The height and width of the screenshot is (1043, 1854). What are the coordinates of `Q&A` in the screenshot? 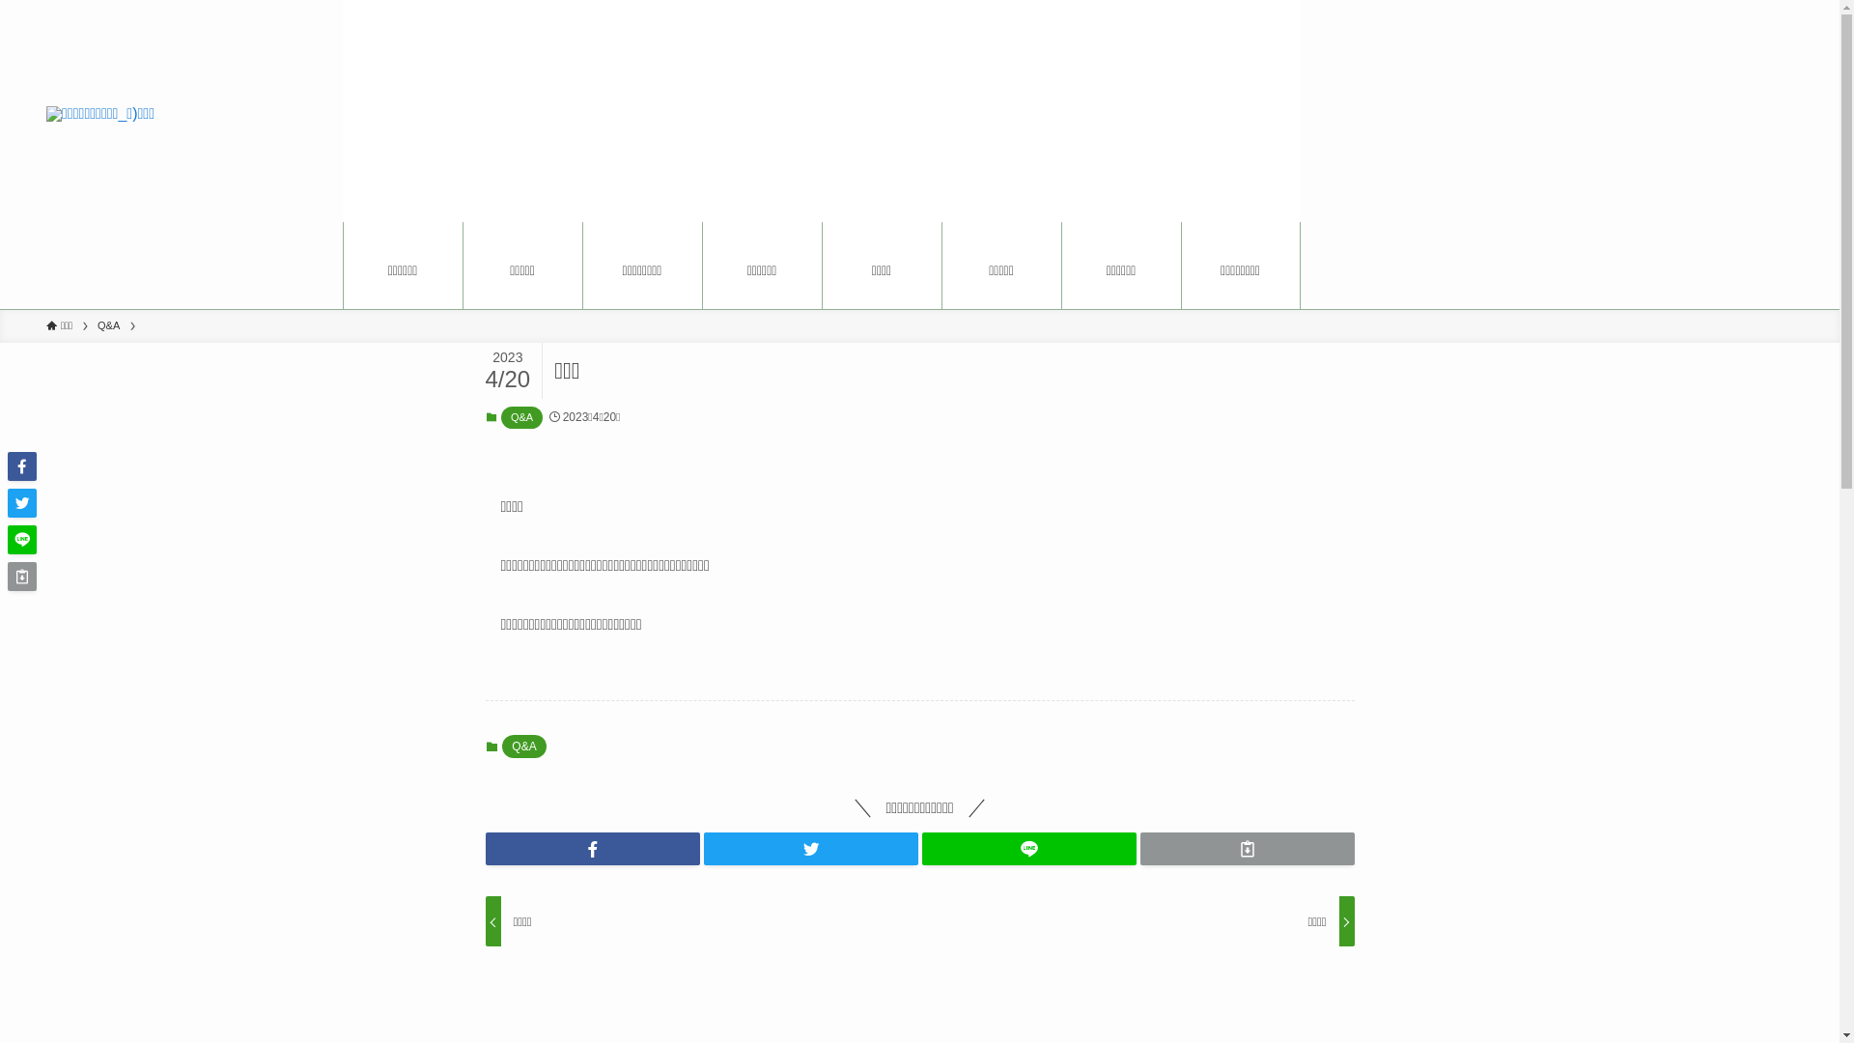 It's located at (521, 417).